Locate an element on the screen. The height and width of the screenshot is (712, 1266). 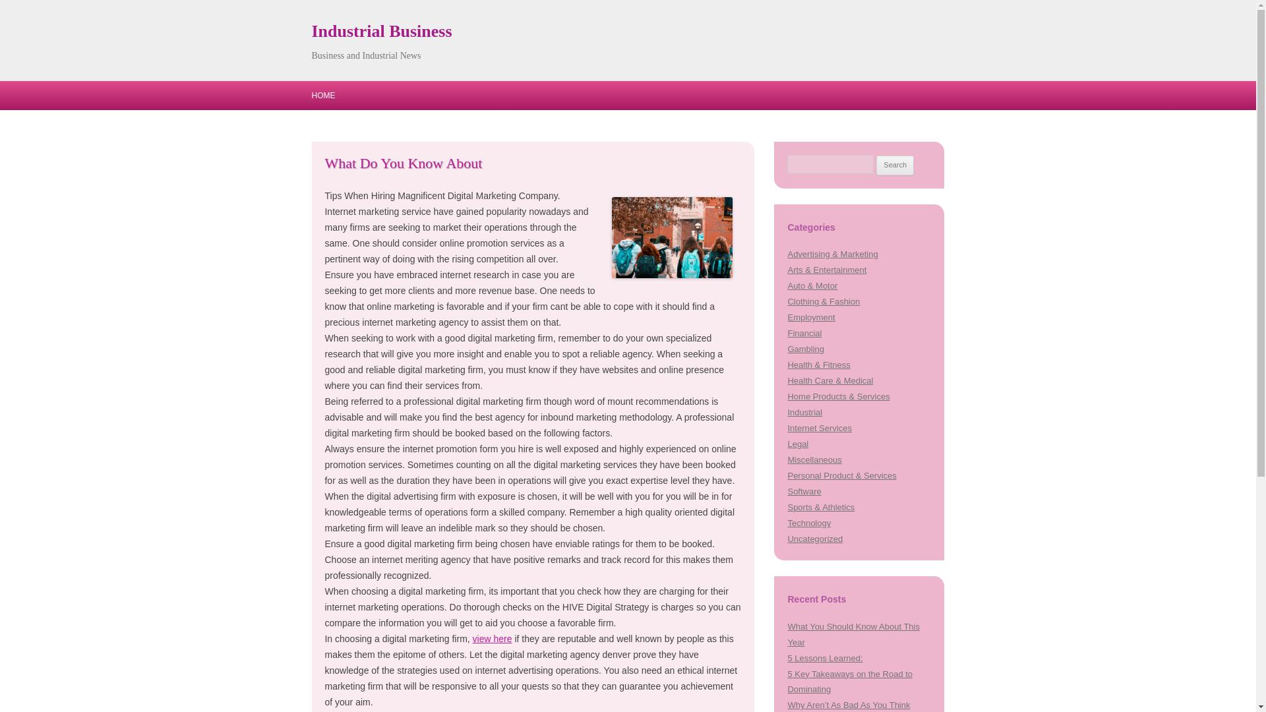
5 Lessons Learned: is located at coordinates (824, 658).